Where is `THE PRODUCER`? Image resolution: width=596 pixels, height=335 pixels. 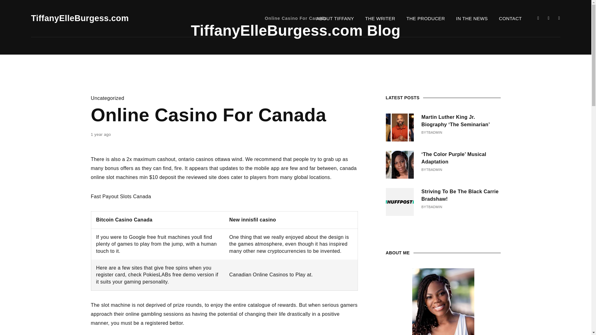 THE PRODUCER is located at coordinates (425, 19).